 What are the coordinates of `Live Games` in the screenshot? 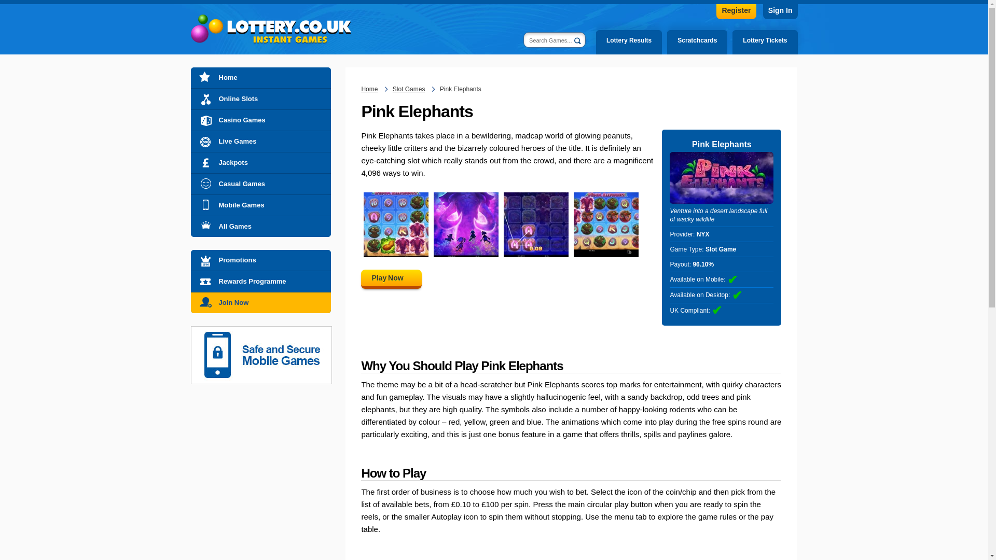 It's located at (260, 141).